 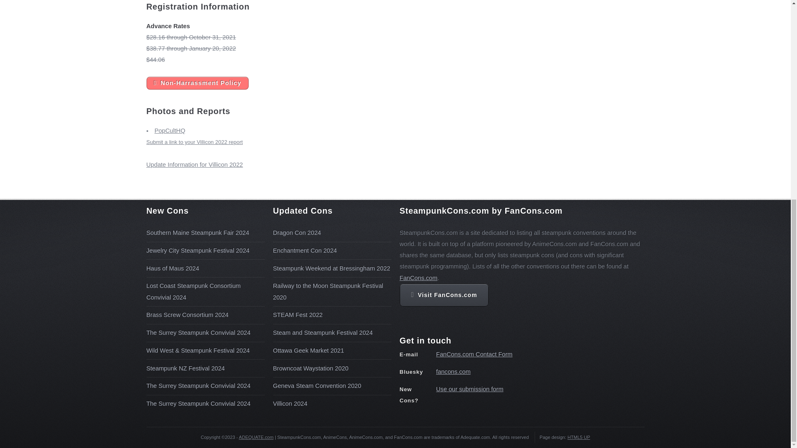 What do you see at coordinates (193, 291) in the screenshot?
I see `Lost Coast Steampunk Consortium Convivial 2024` at bounding box center [193, 291].